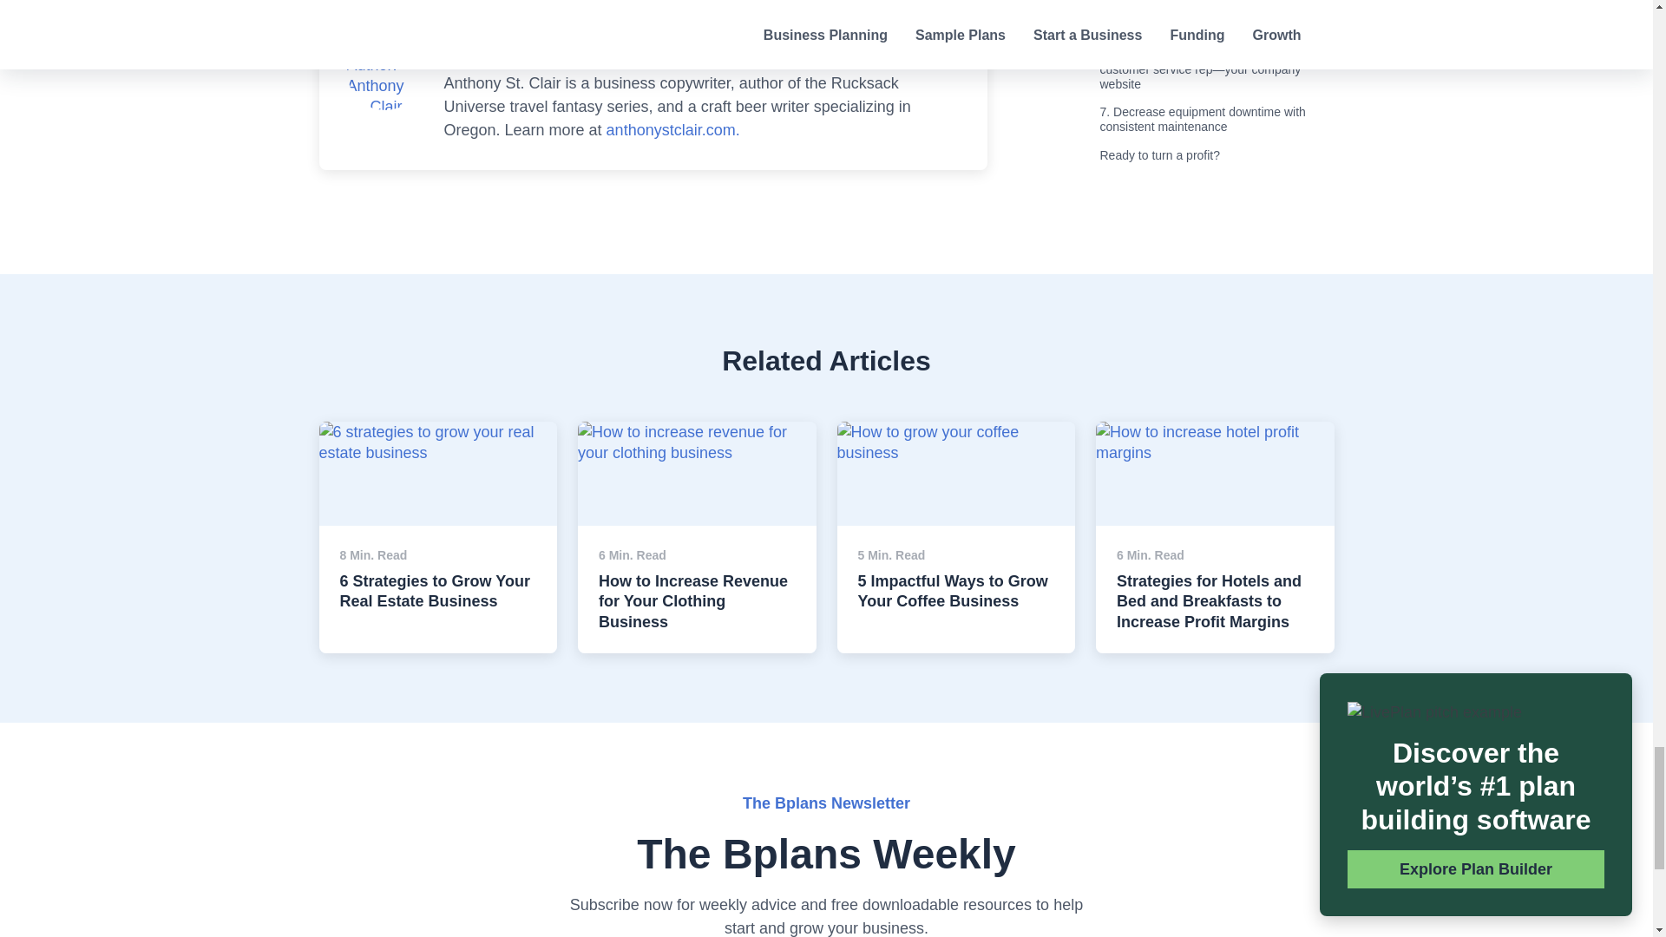 This screenshot has width=1666, height=937. Describe the element at coordinates (954, 442) in the screenshot. I see `How to grow your coffee business` at that location.